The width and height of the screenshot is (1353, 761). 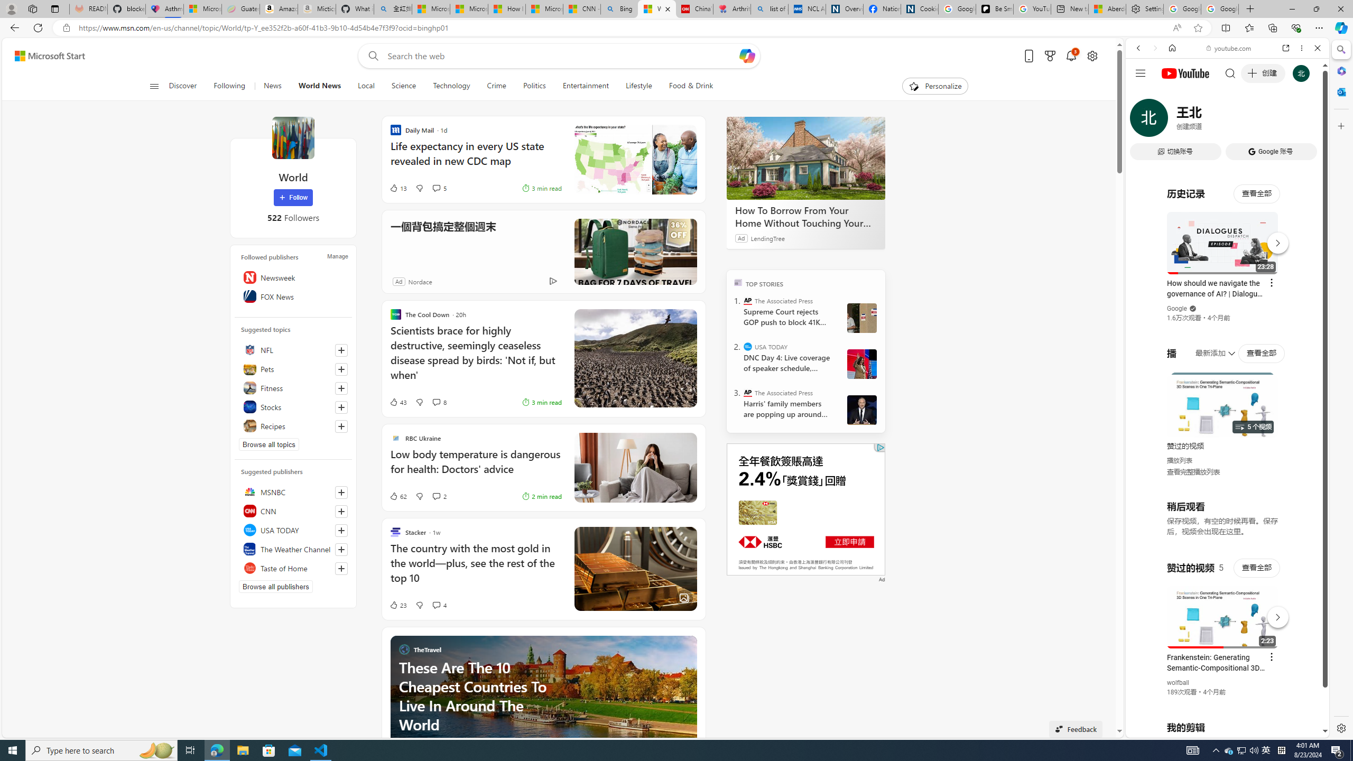 I want to click on Class: button-glyph, so click(x=154, y=86).